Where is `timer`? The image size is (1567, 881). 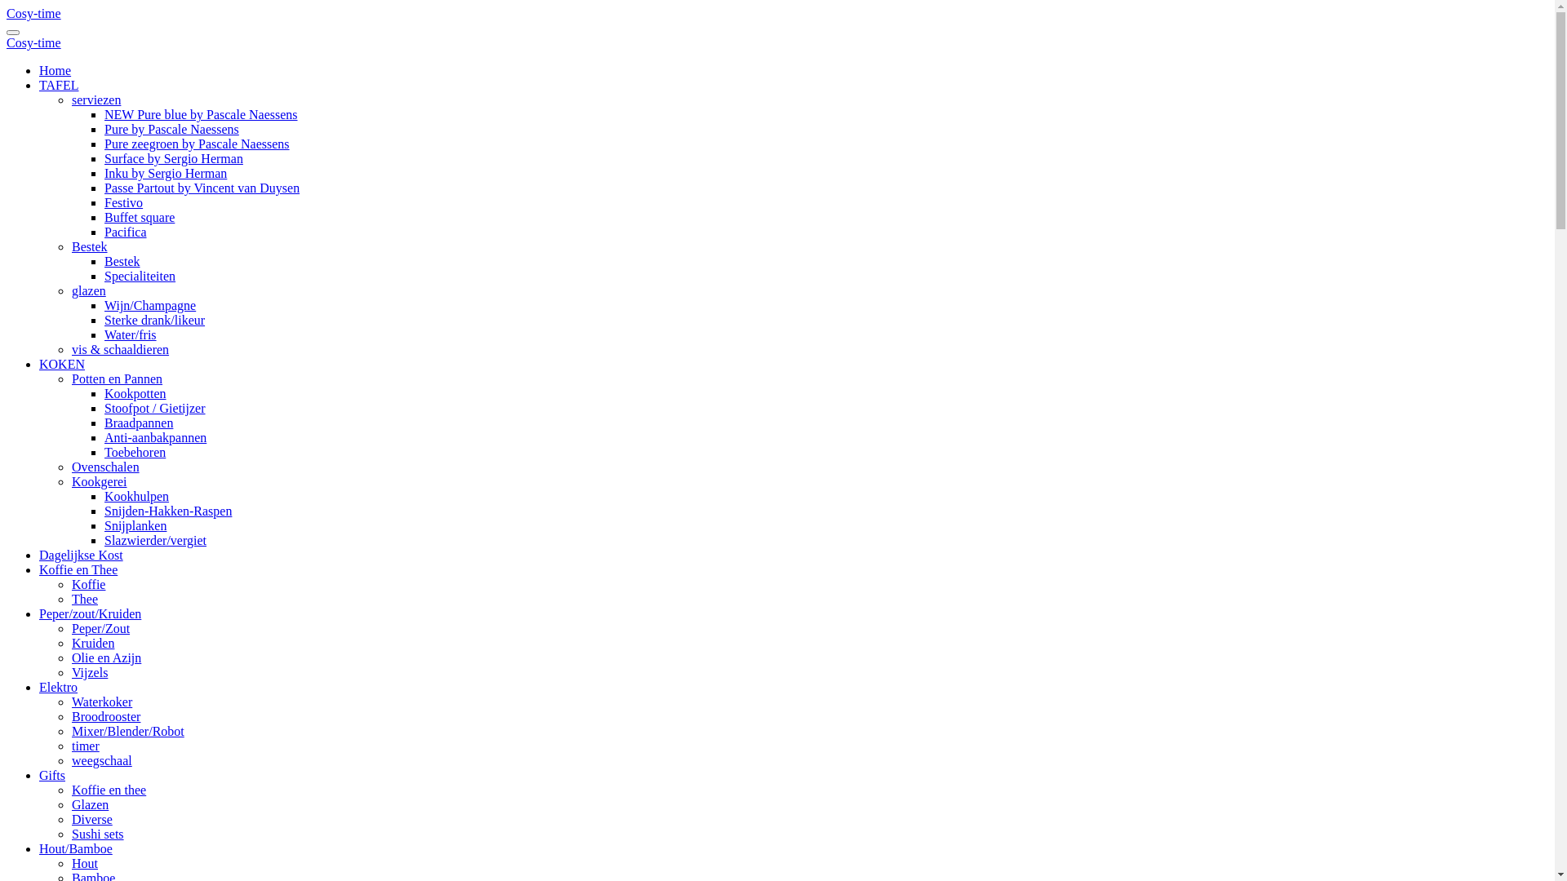 timer is located at coordinates (86, 746).